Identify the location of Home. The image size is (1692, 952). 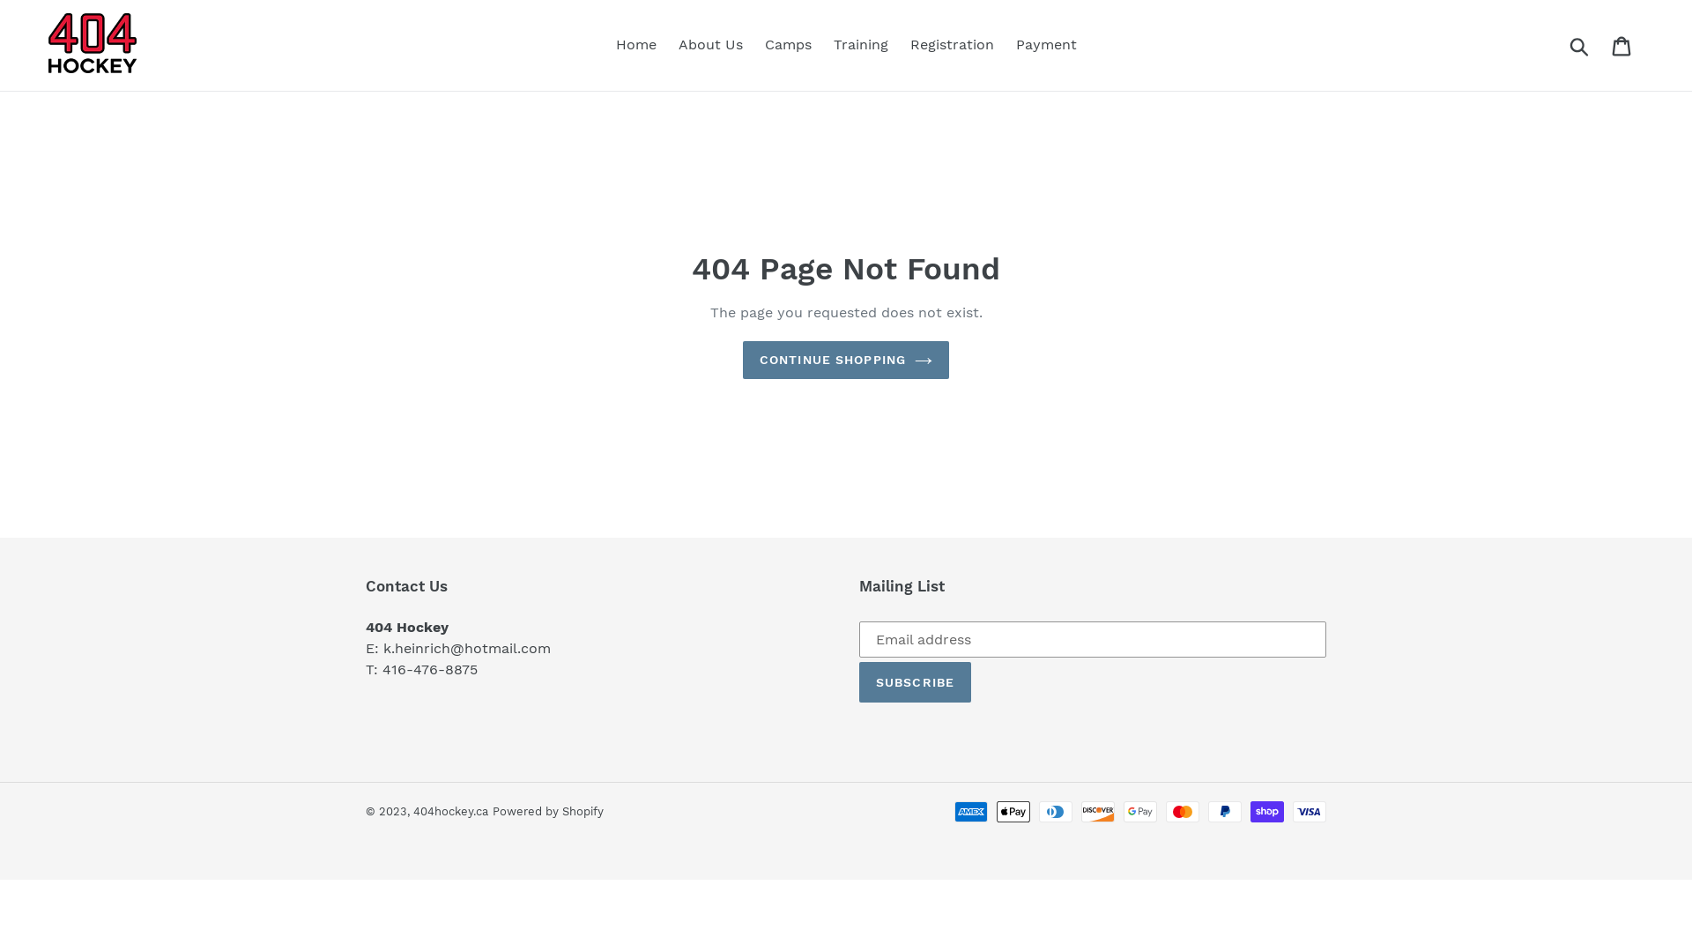
(635, 45).